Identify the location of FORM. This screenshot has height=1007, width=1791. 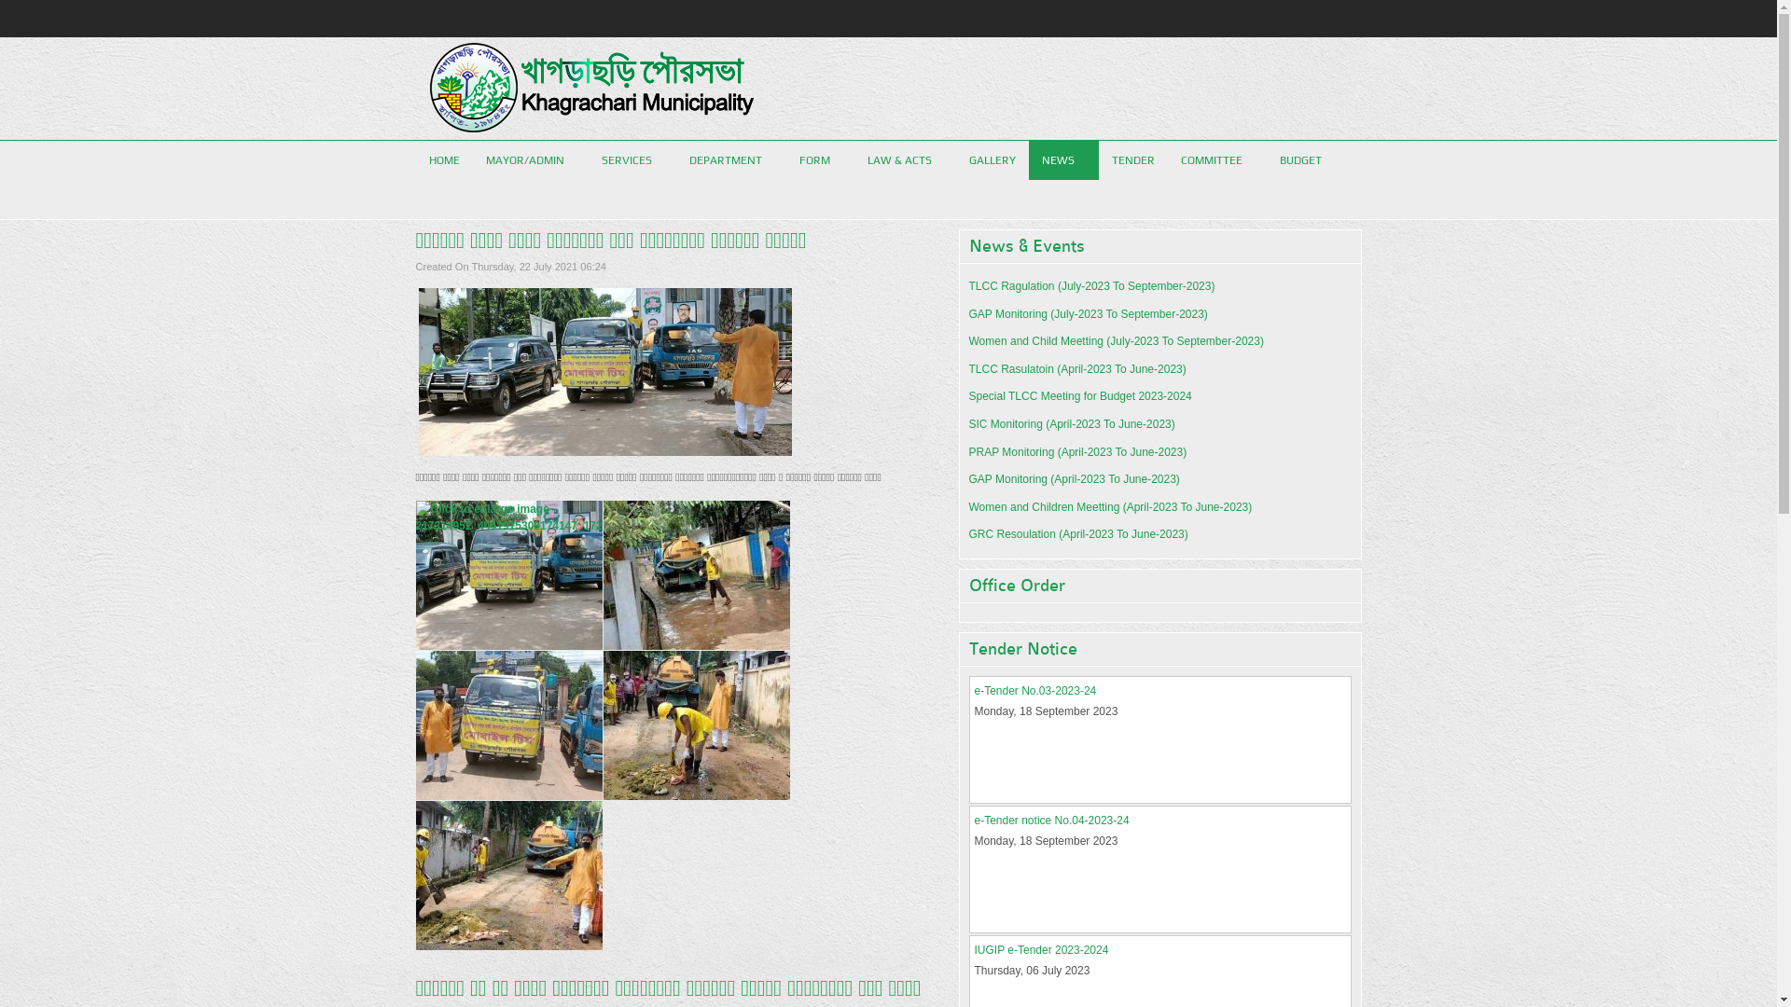
(819, 160).